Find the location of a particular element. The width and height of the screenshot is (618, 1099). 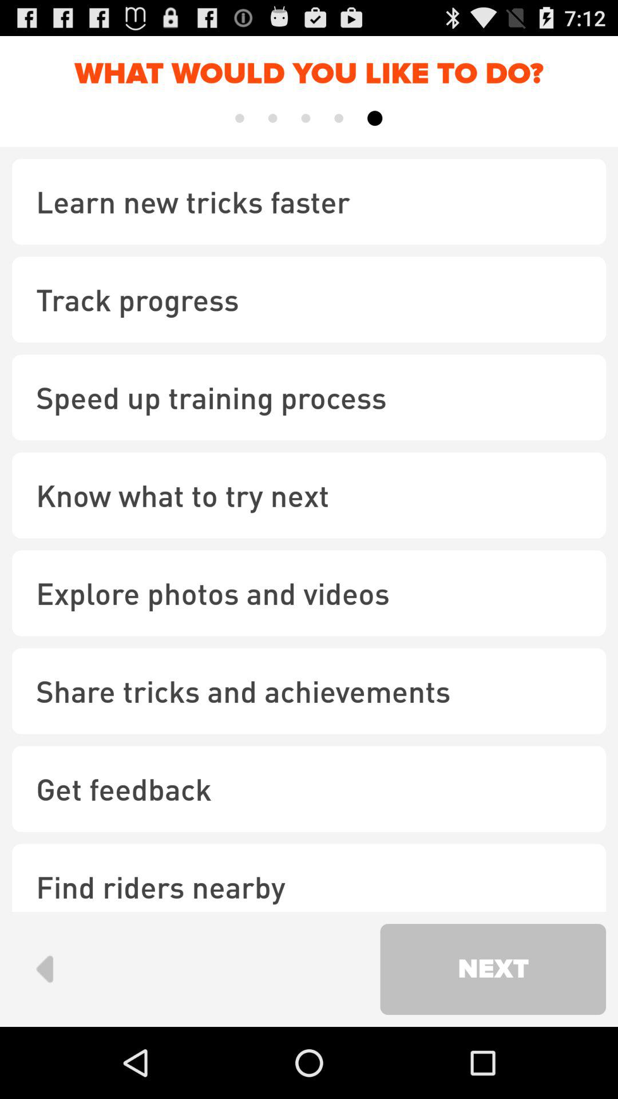

select the item below the know what to checkbox is located at coordinates (309, 593).